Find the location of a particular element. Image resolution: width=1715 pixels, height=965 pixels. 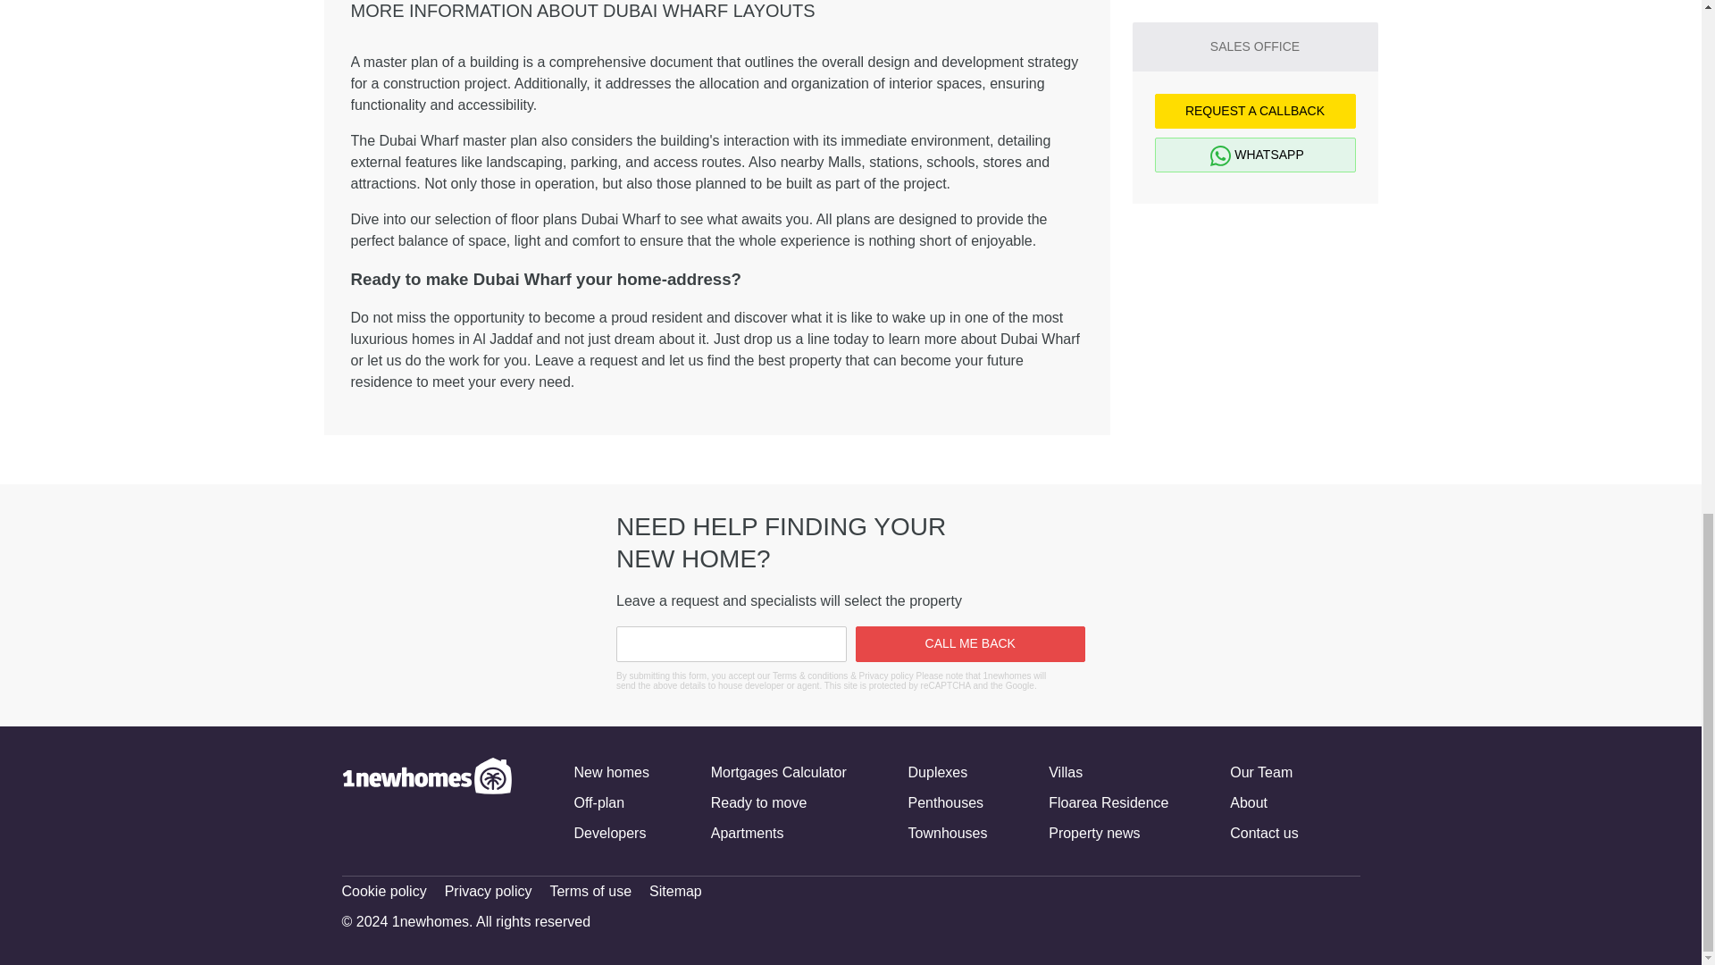

Property news is located at coordinates (1093, 833).